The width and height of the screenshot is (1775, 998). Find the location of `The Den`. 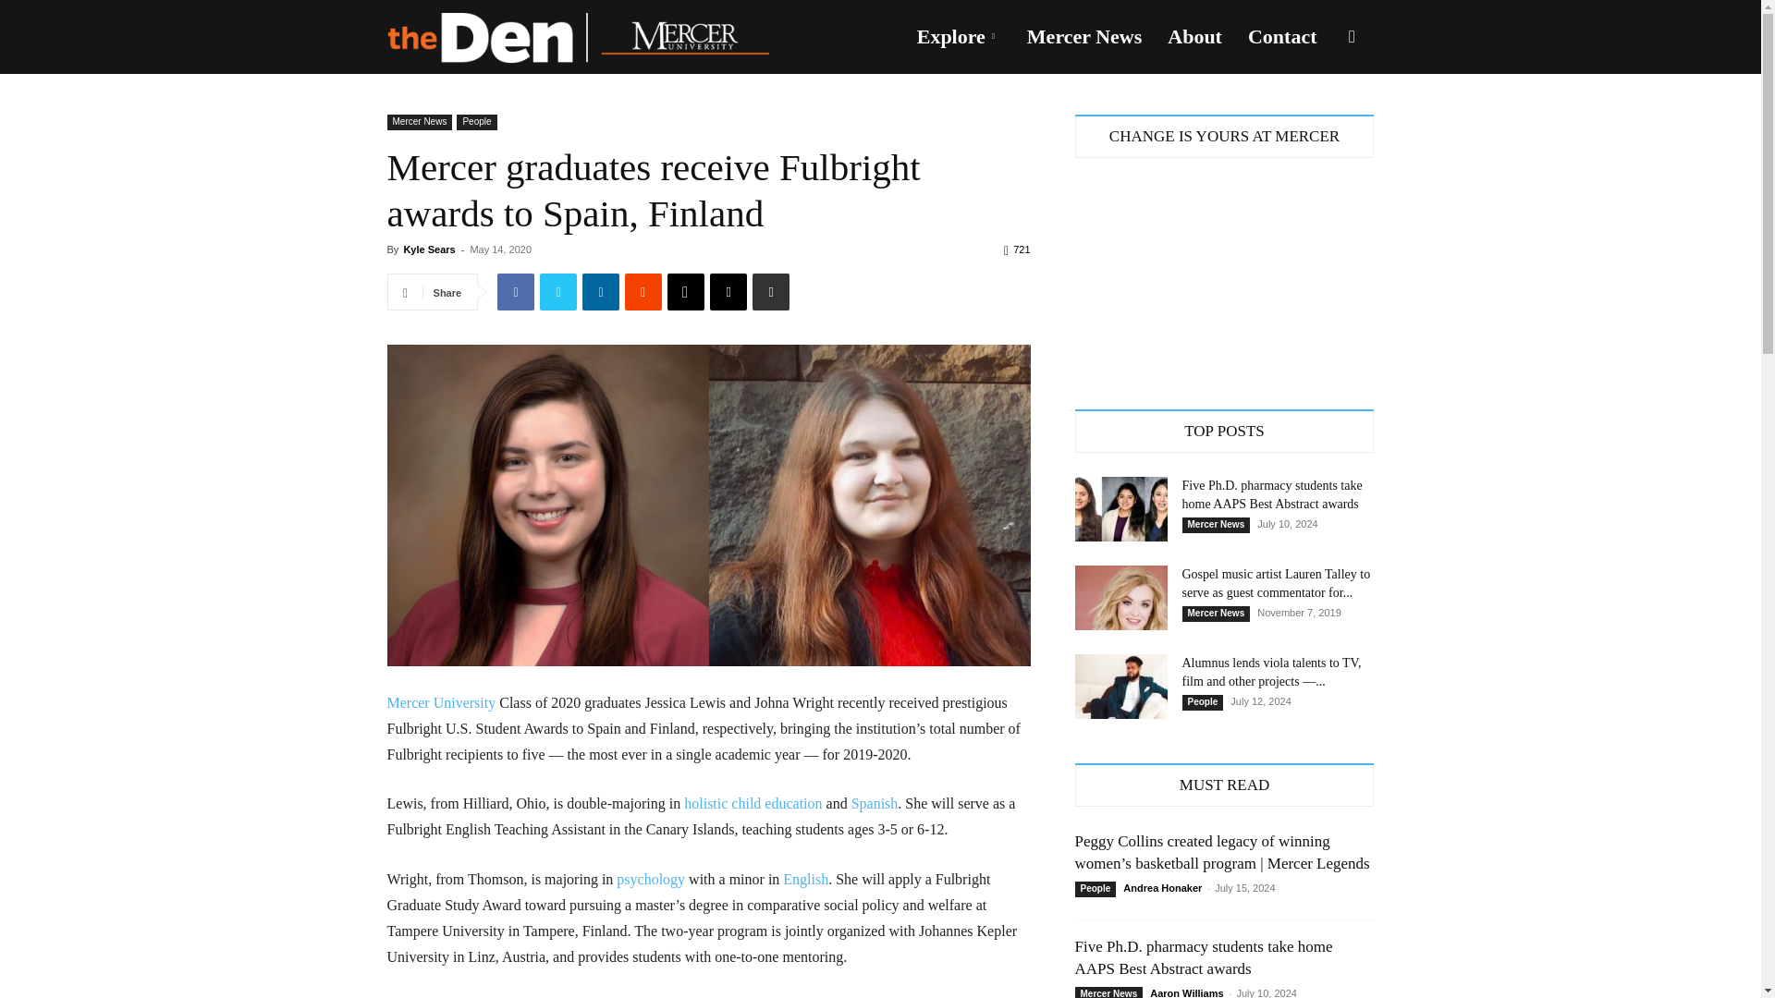

The Den is located at coordinates (577, 37).